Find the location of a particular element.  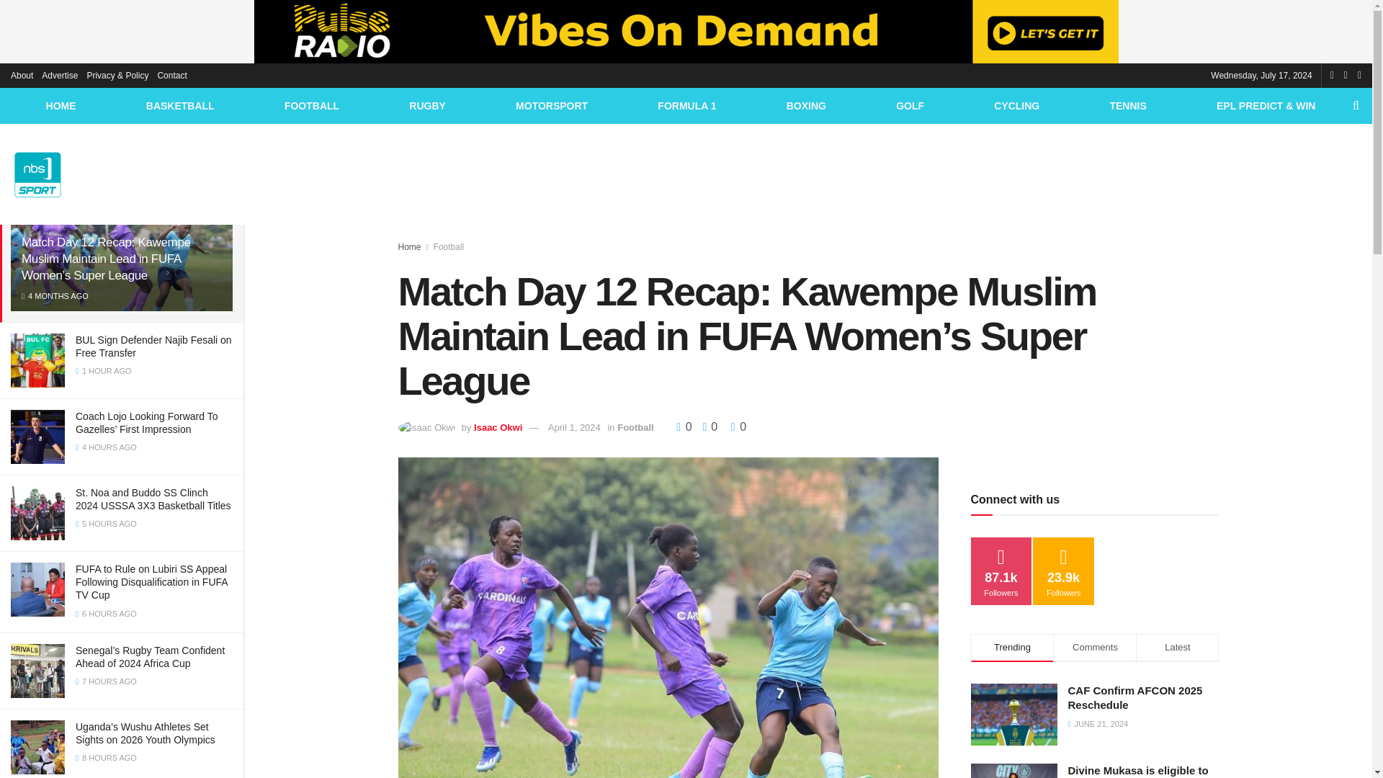

MOTORSPORT is located at coordinates (551, 105).